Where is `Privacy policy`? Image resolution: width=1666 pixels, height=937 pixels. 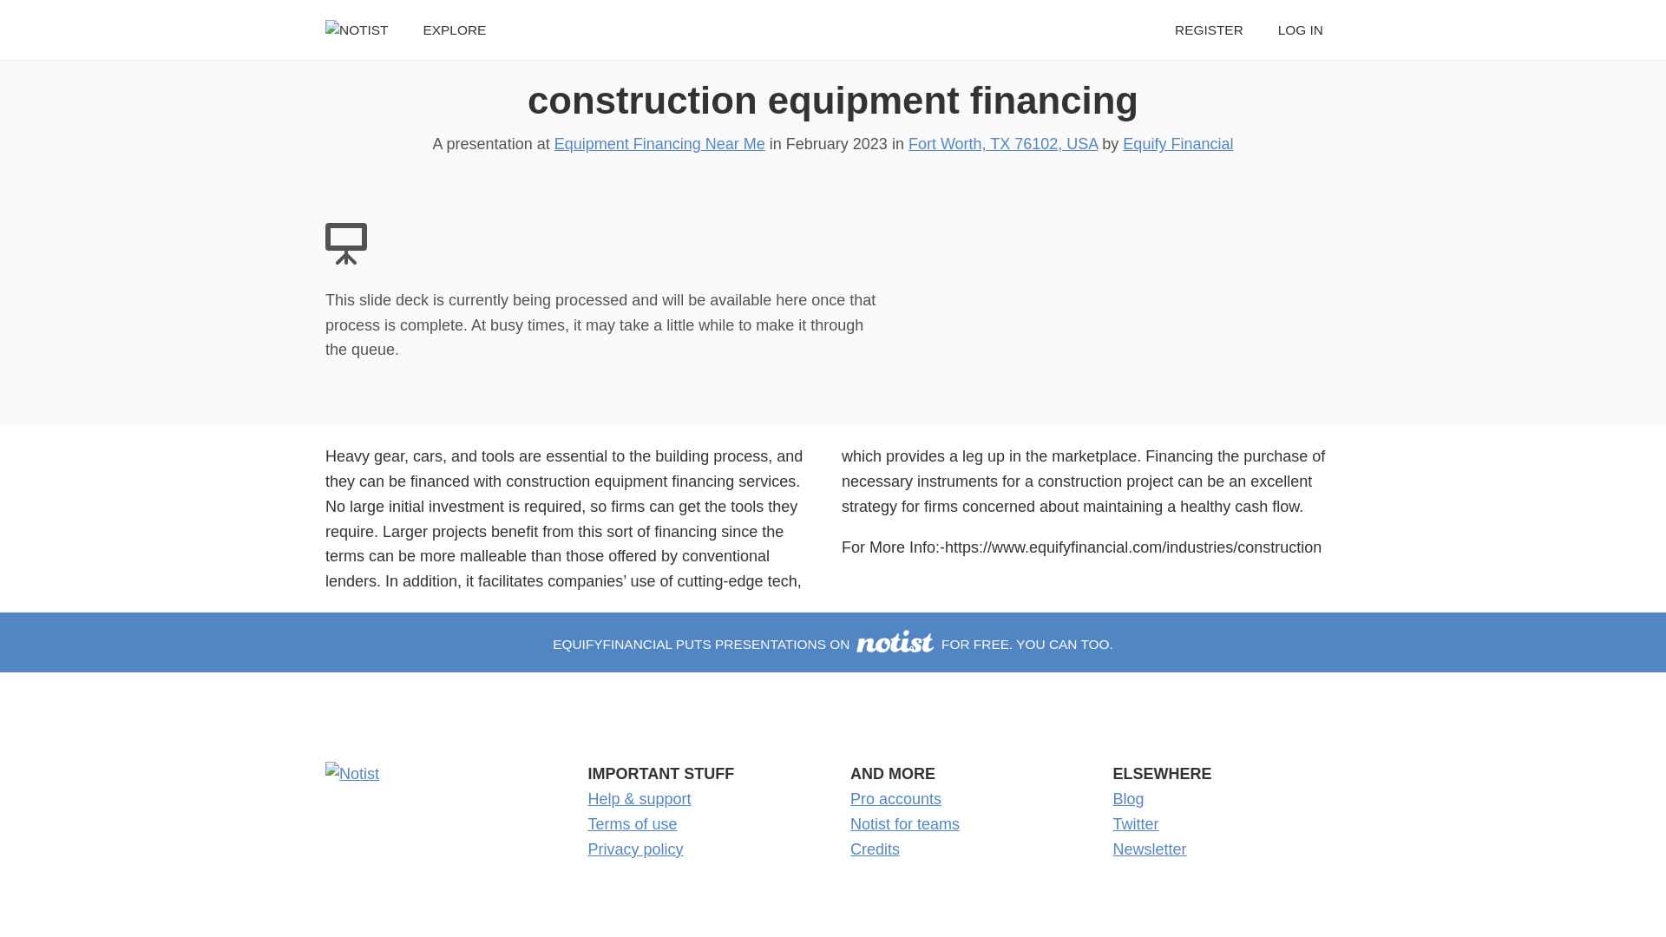
Privacy policy is located at coordinates (635, 849).